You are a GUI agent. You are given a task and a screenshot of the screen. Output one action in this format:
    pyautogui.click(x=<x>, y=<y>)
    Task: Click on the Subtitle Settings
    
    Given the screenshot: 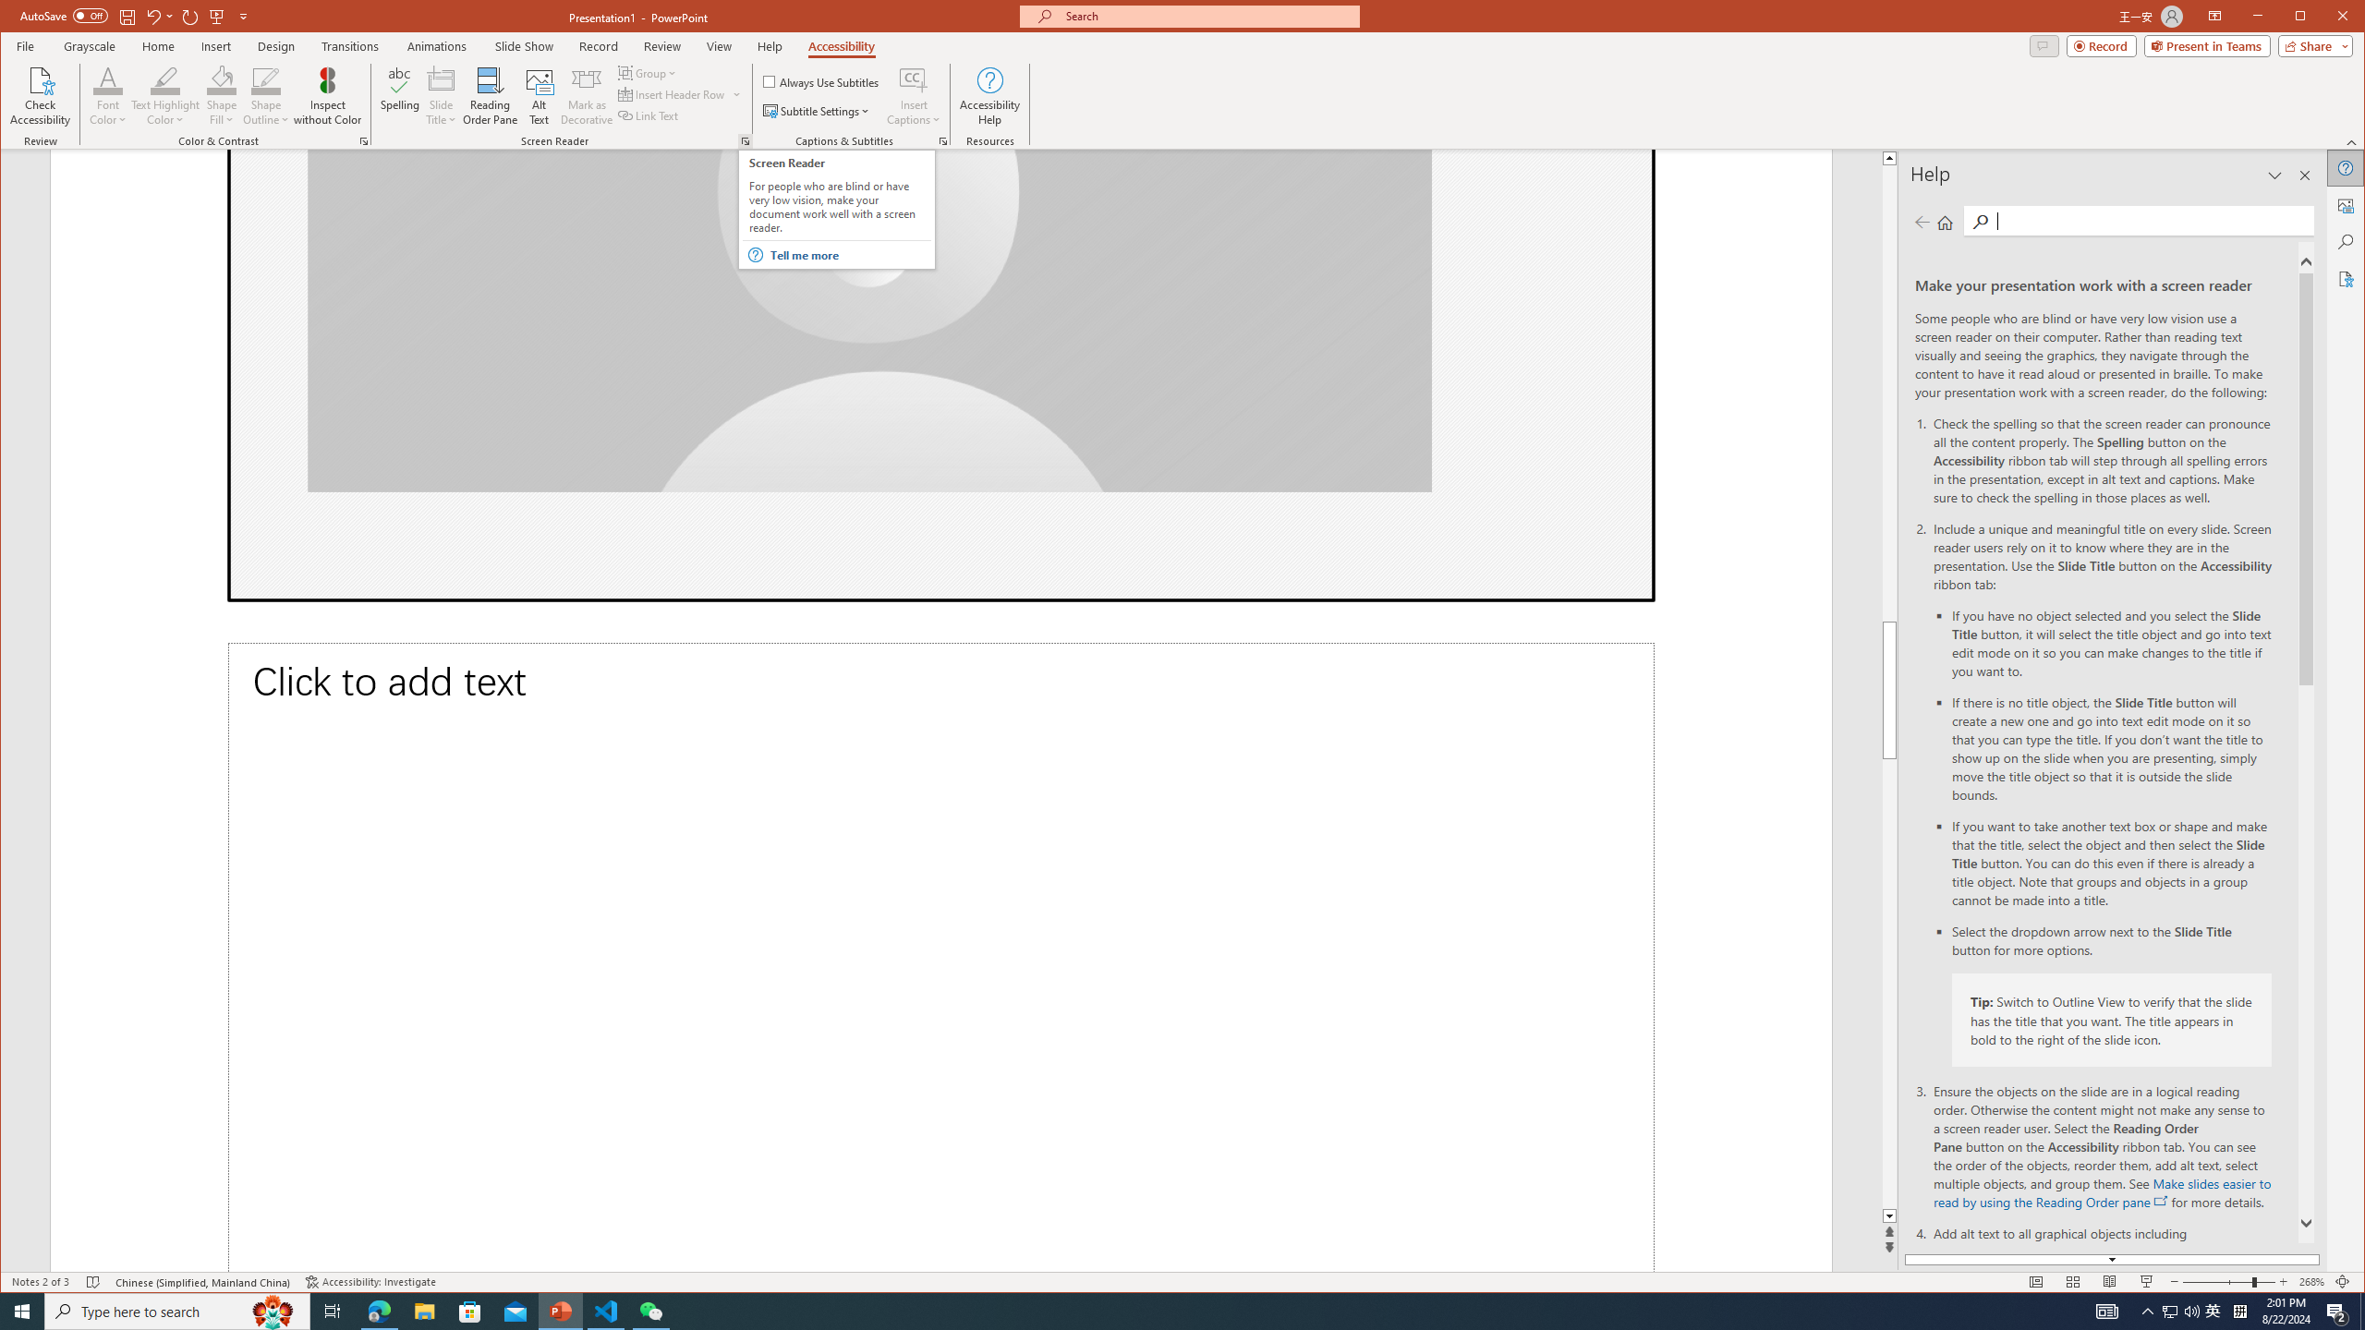 What is the action you would take?
    pyautogui.click(x=817, y=111)
    